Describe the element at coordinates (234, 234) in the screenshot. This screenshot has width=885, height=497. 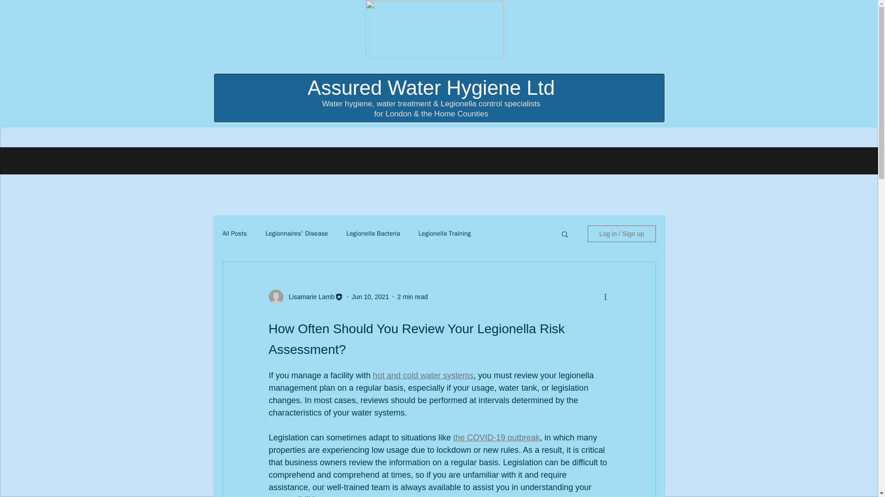
I see `All Posts` at that location.